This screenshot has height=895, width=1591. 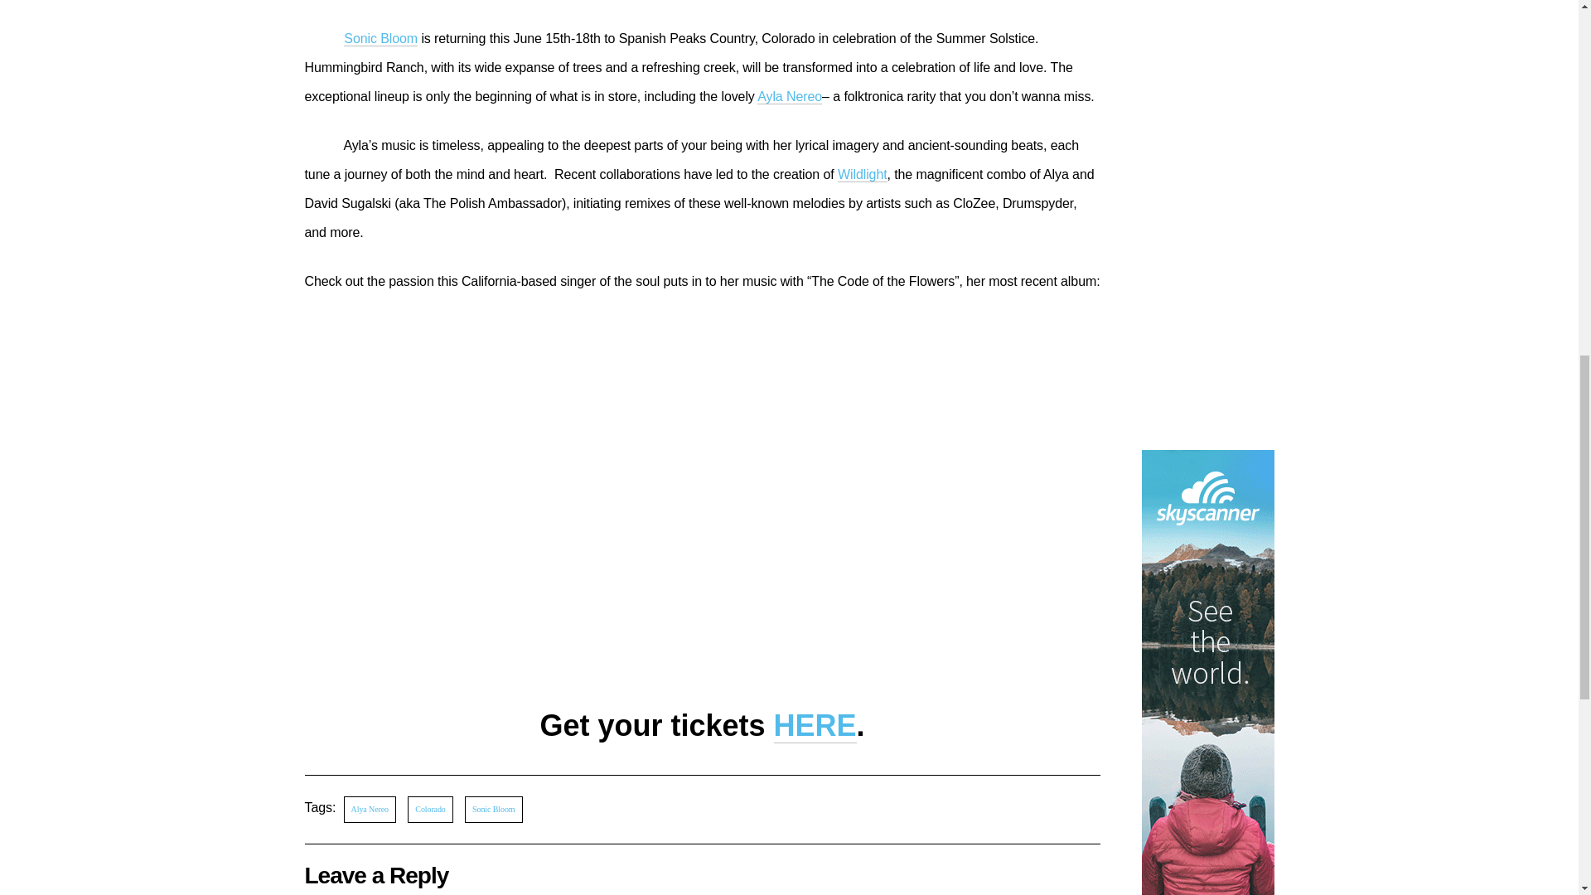 What do you see at coordinates (492, 809) in the screenshot?
I see `Sonic Bloom` at bounding box center [492, 809].